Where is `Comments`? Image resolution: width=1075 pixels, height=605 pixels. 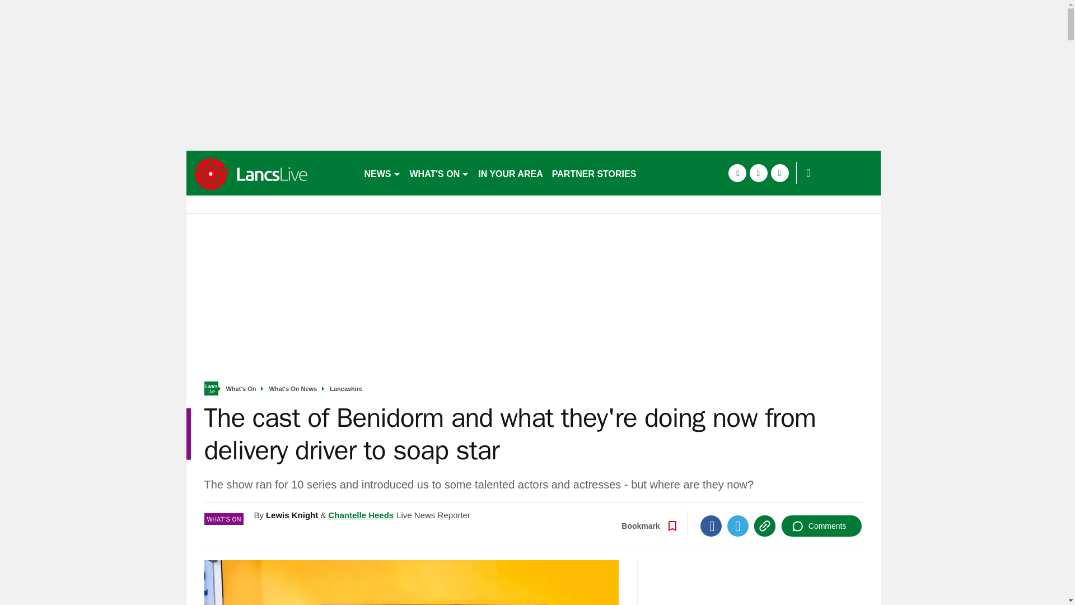 Comments is located at coordinates (821, 525).